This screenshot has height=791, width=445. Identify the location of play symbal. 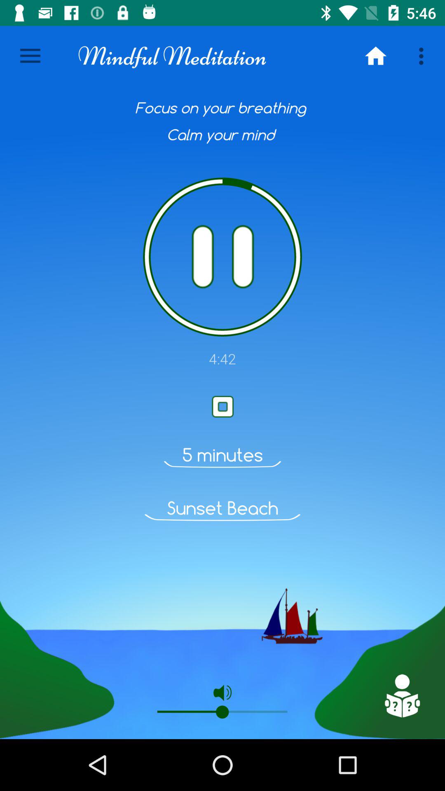
(222, 257).